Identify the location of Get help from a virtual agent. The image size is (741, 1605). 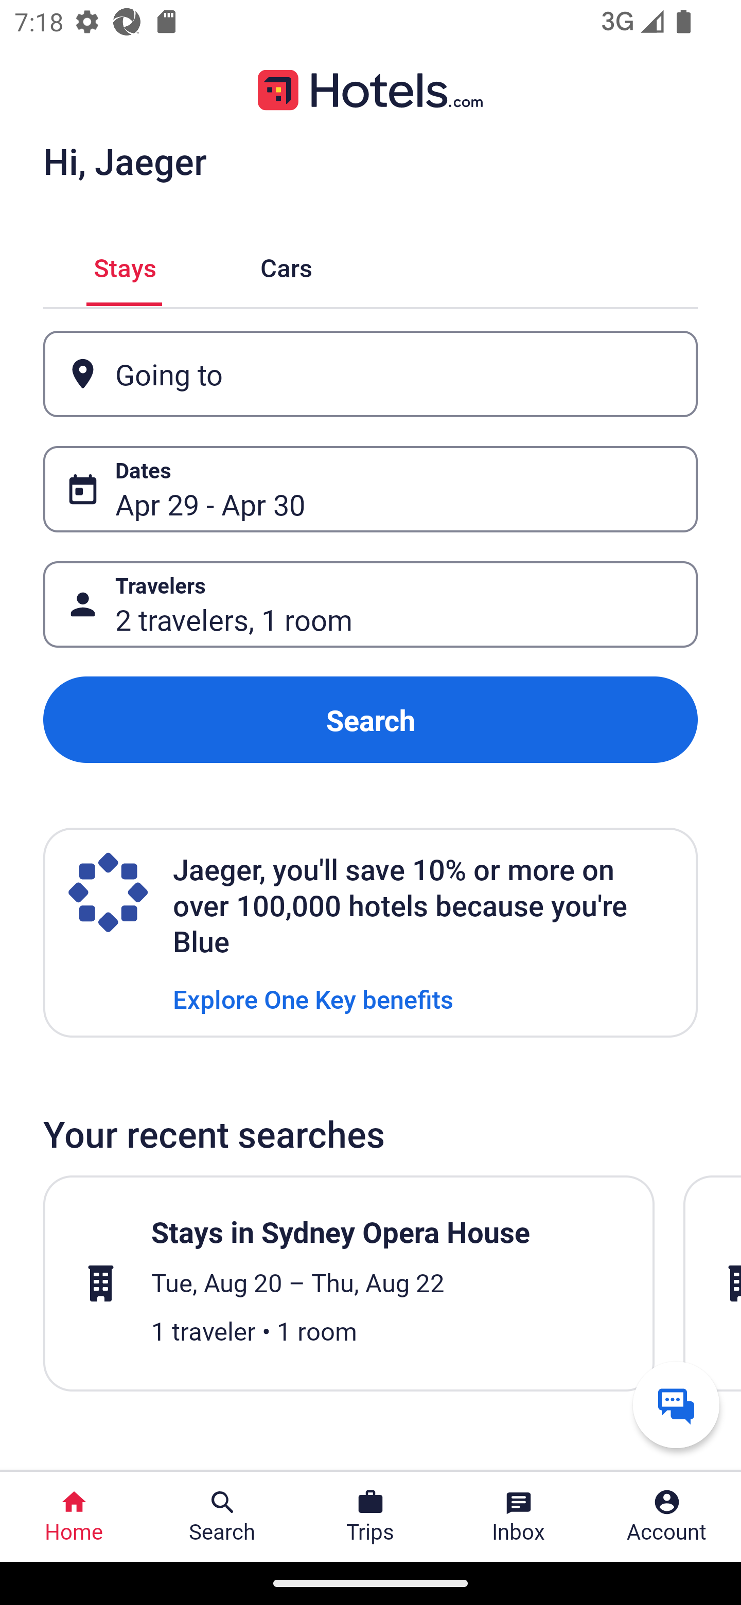
(676, 1404).